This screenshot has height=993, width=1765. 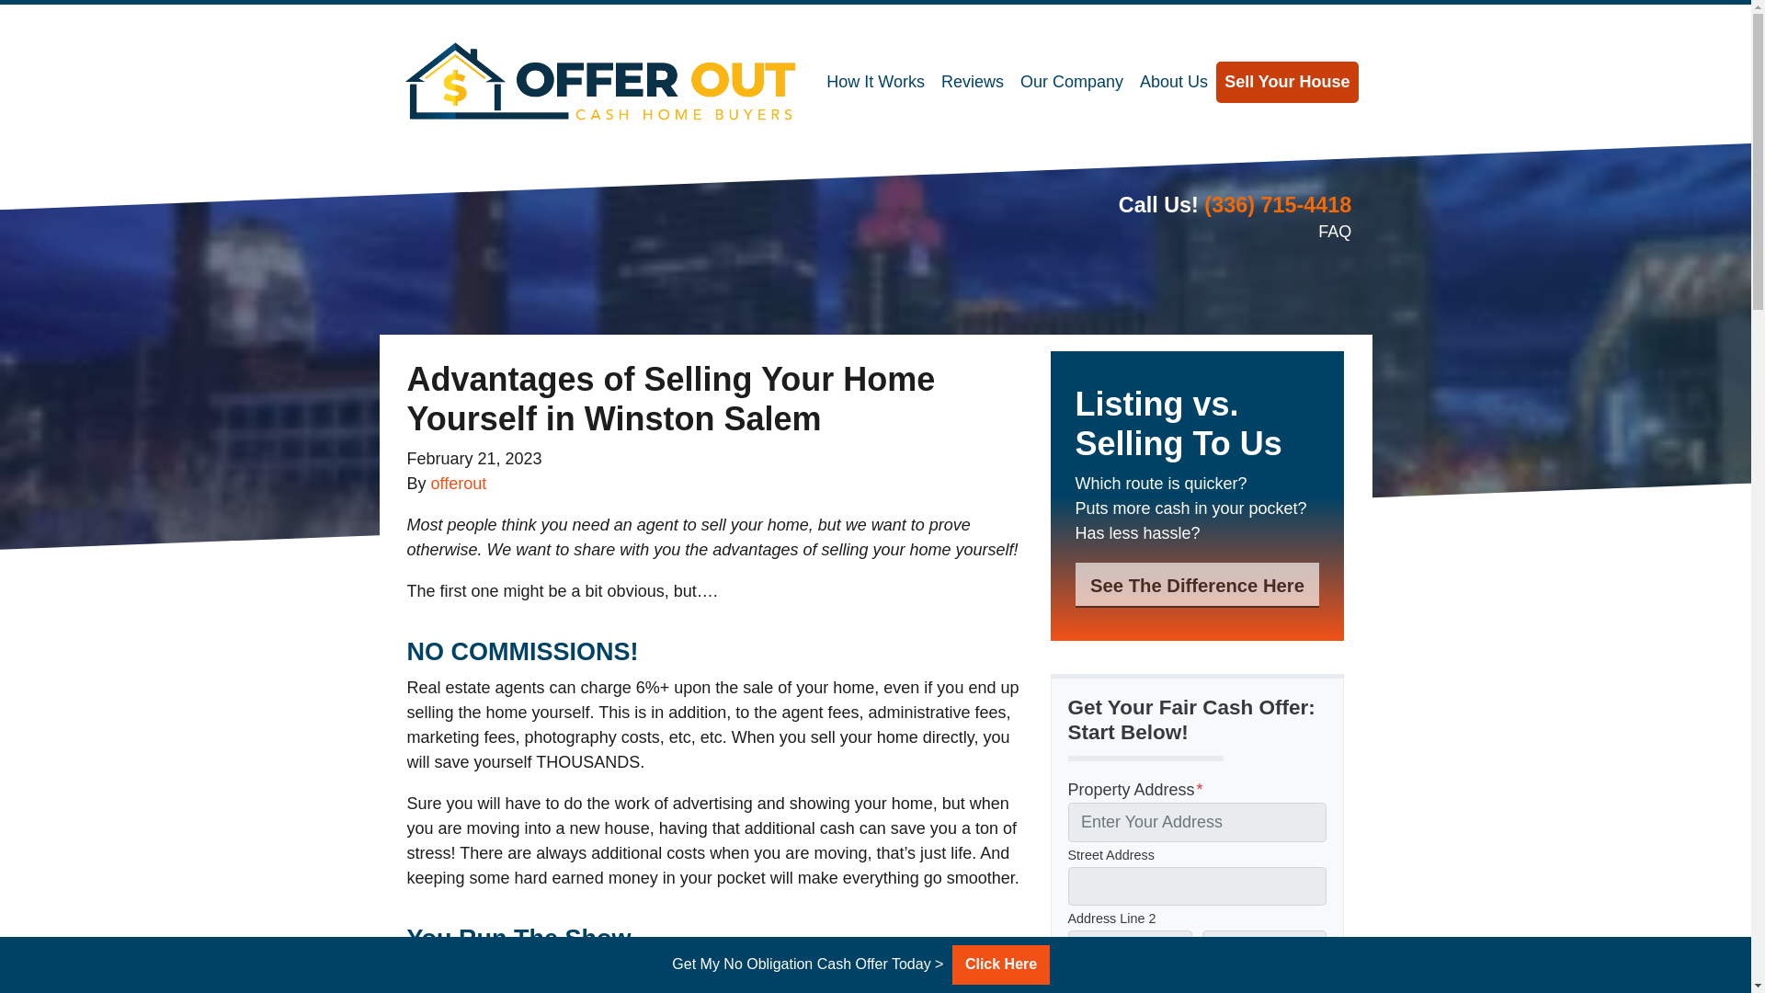 I want to click on FAQ, so click(x=1335, y=232).